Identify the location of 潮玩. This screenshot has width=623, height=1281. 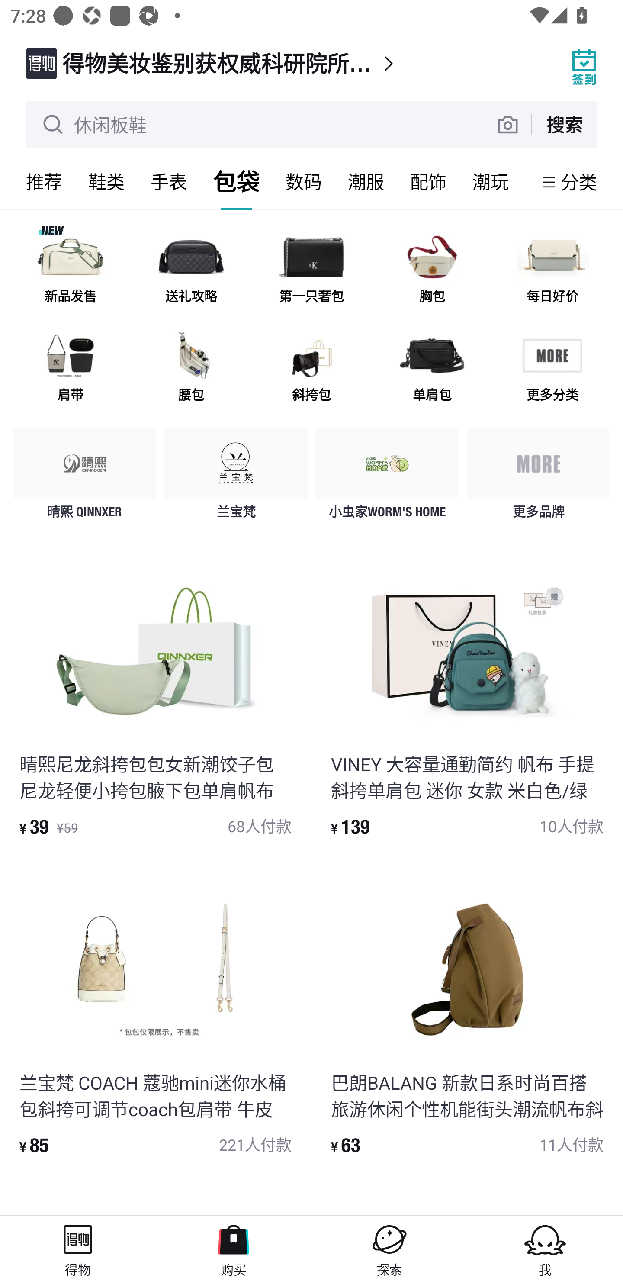
(491, 182).